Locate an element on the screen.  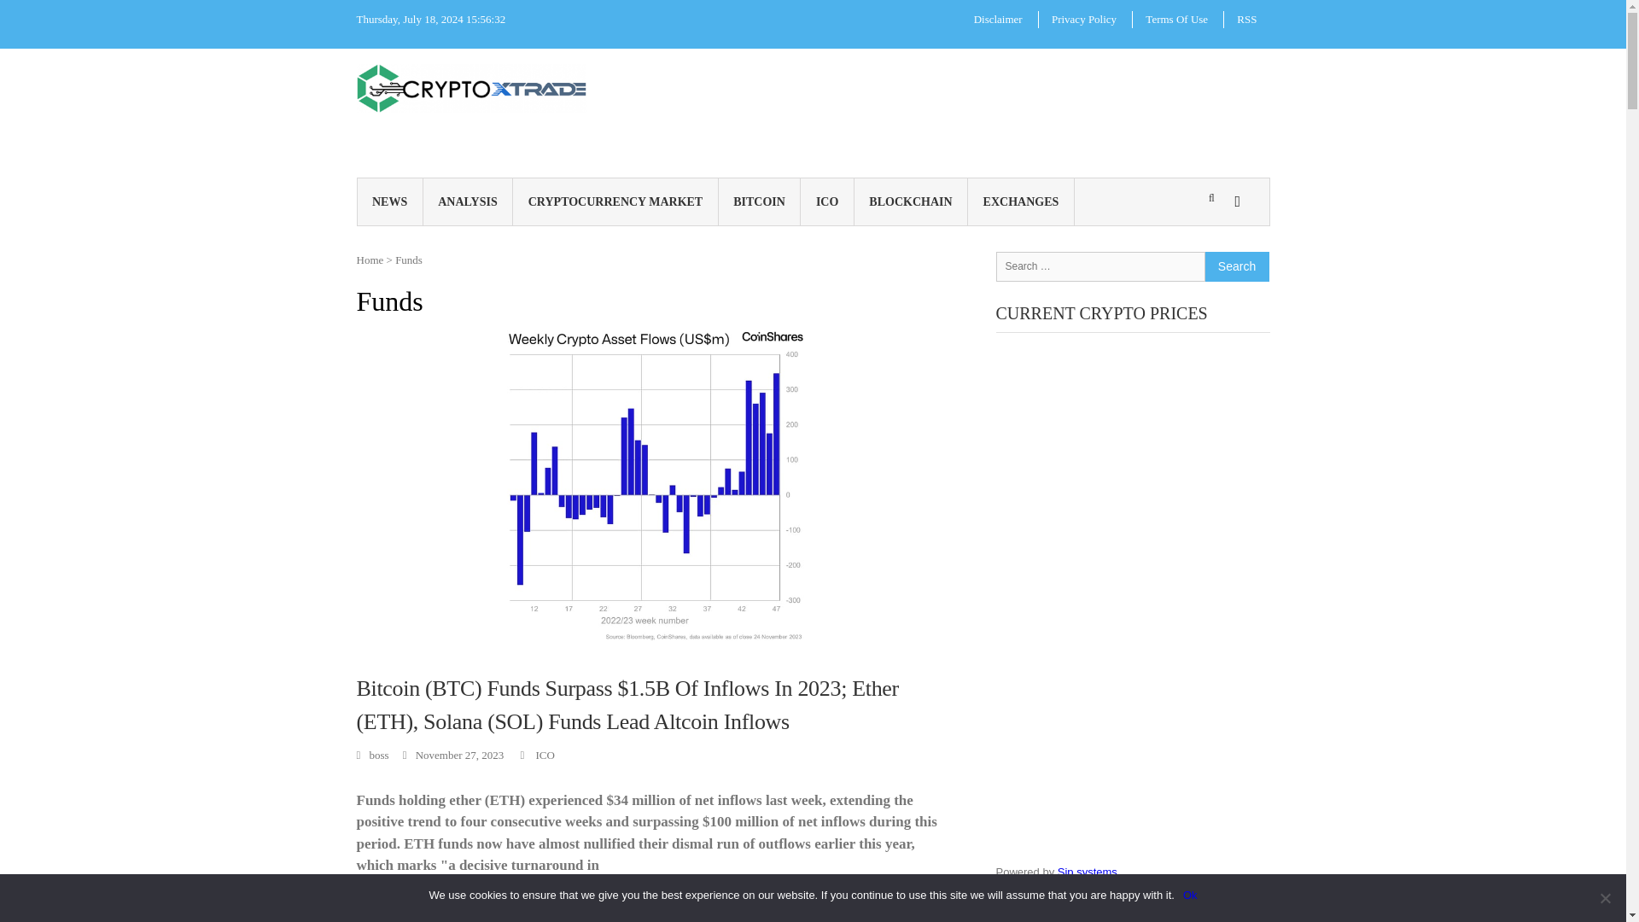
EXCHANGES is located at coordinates (1021, 201).